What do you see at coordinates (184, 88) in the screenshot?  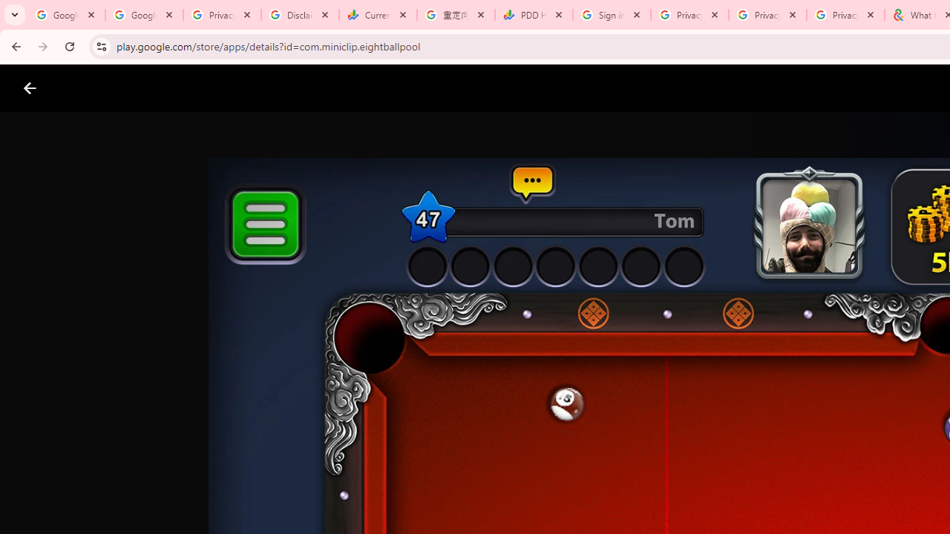 I see `Games` at bounding box center [184, 88].